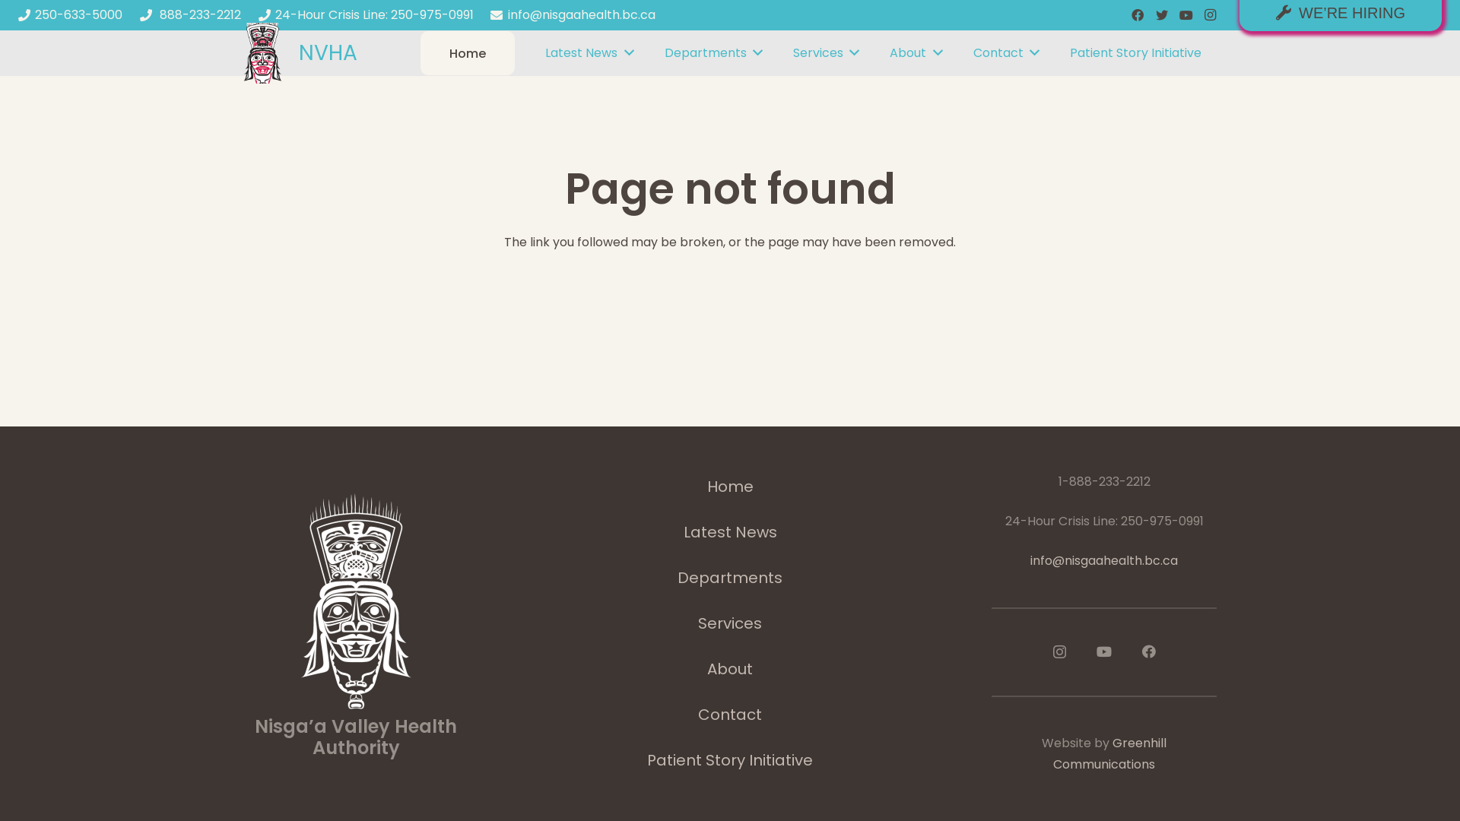 The height and width of the screenshot is (821, 1460). I want to click on Instagram, so click(1058, 652).